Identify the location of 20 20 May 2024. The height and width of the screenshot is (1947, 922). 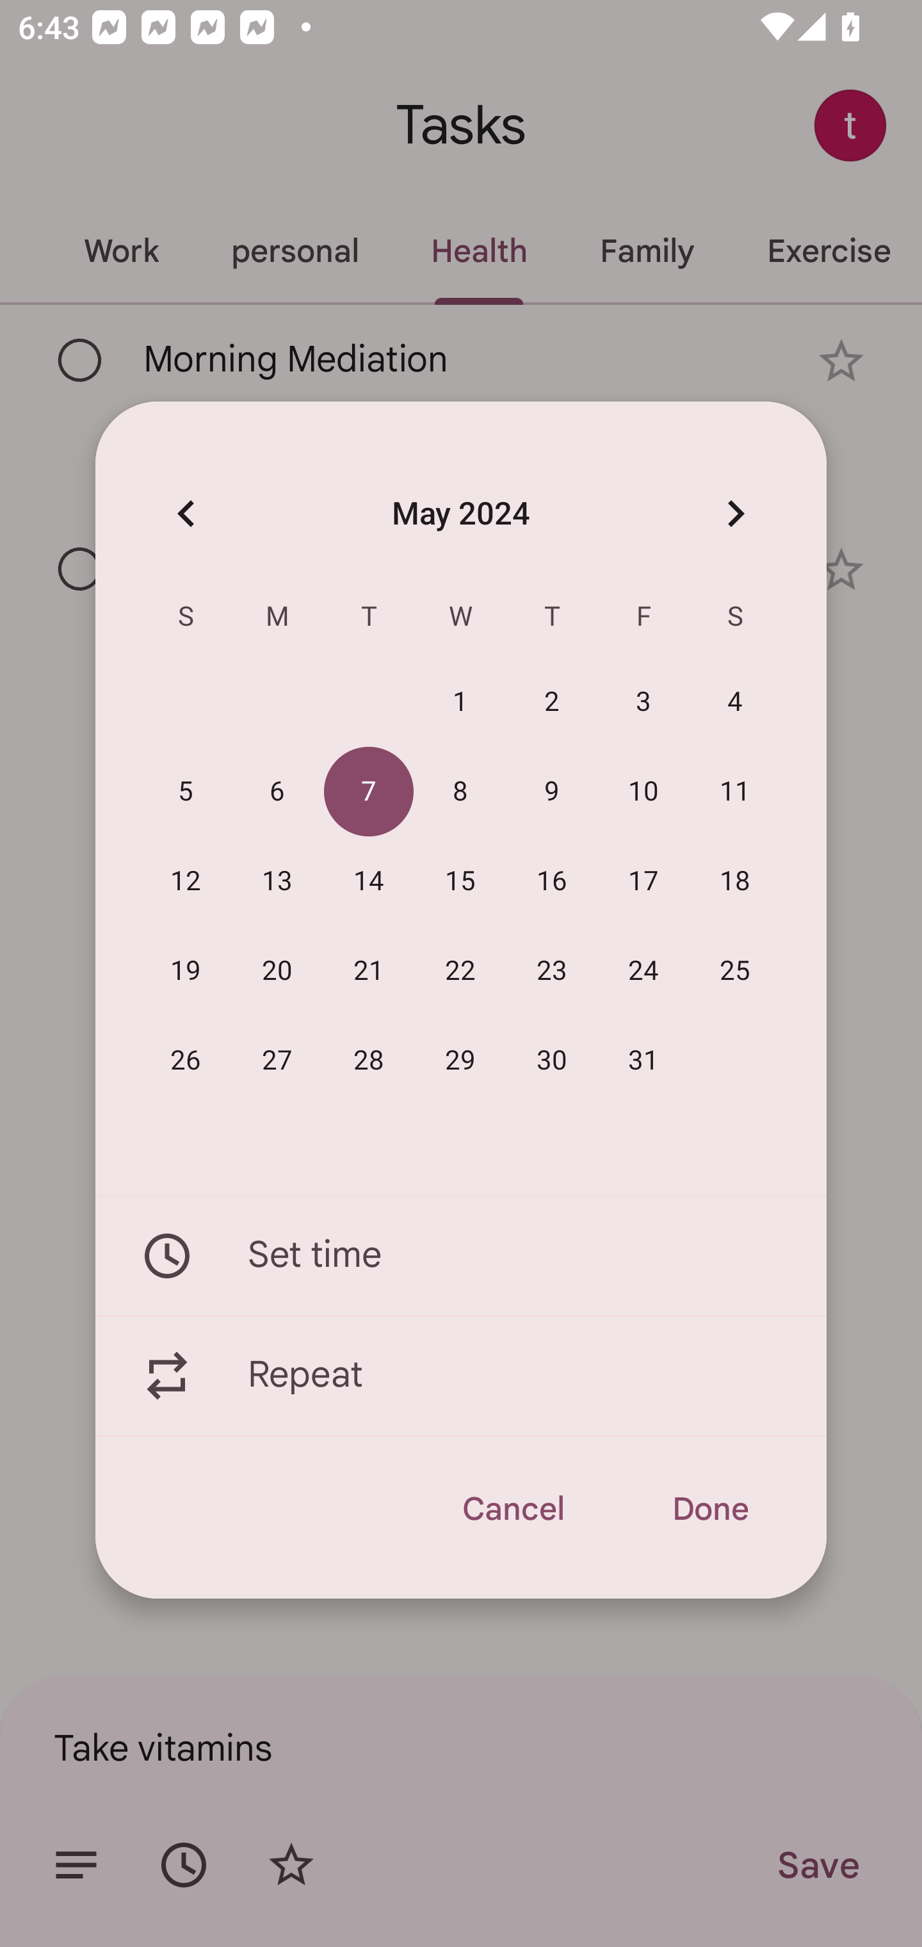
(277, 971).